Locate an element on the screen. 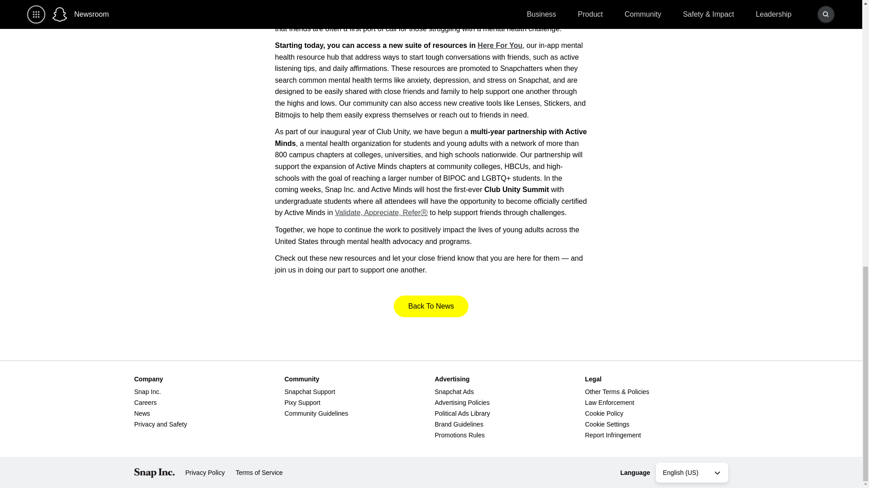 The image size is (869, 488). Back To News is located at coordinates (431, 306).